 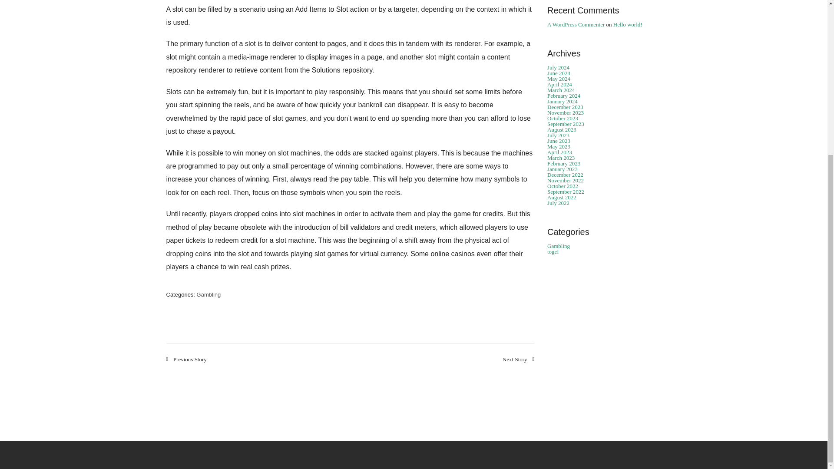 I want to click on December 2023, so click(x=565, y=107).